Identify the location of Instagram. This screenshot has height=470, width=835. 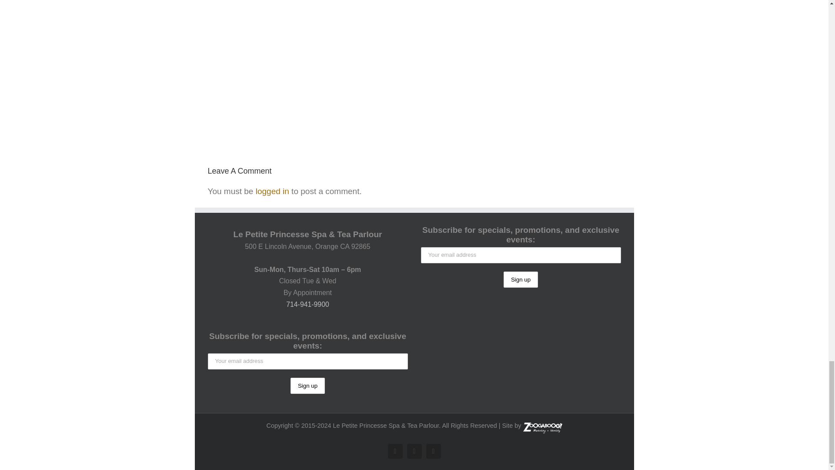
(433, 451).